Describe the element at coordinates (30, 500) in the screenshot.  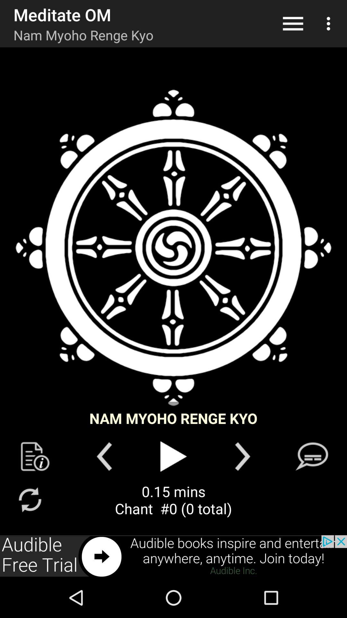
I see `refresh button` at that location.